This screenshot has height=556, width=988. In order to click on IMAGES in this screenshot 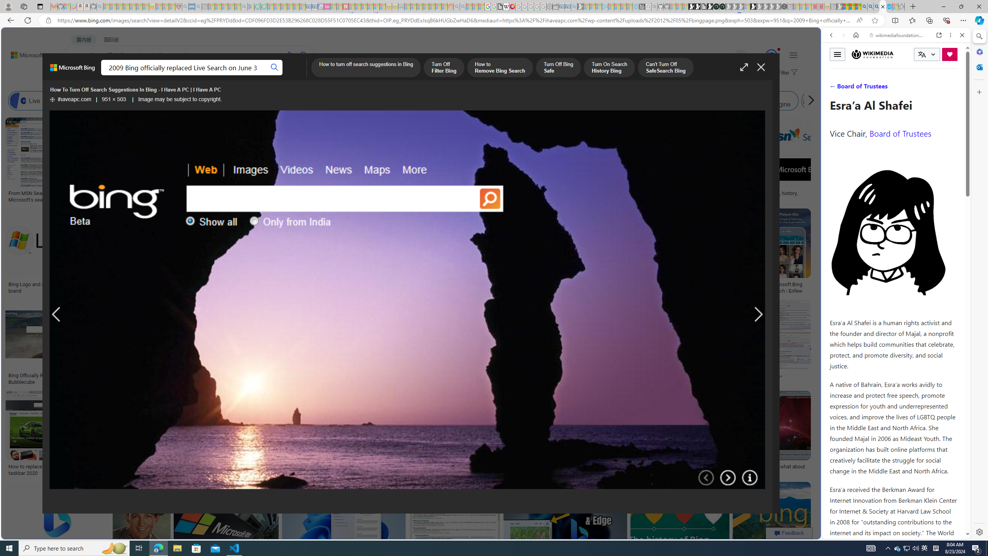, I will do `click(857, 88)`.